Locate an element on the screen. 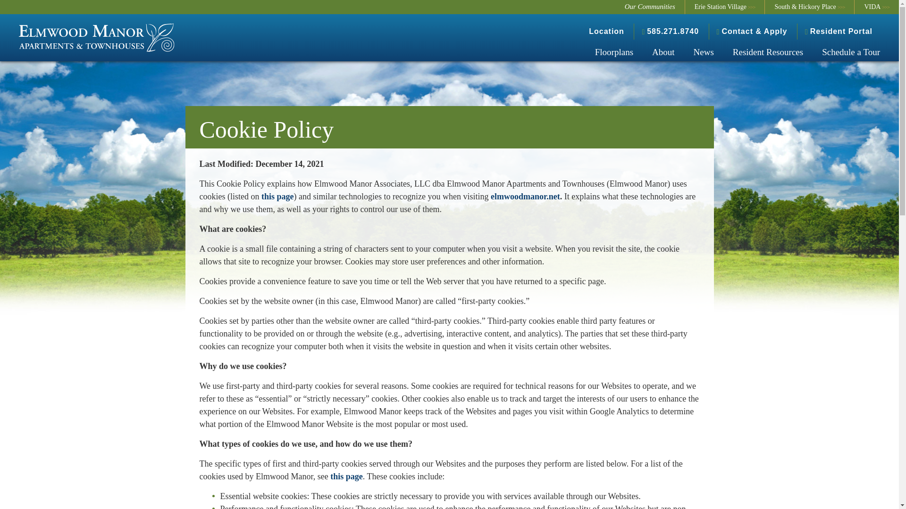 The width and height of the screenshot is (906, 509). this page is located at coordinates (346, 476).